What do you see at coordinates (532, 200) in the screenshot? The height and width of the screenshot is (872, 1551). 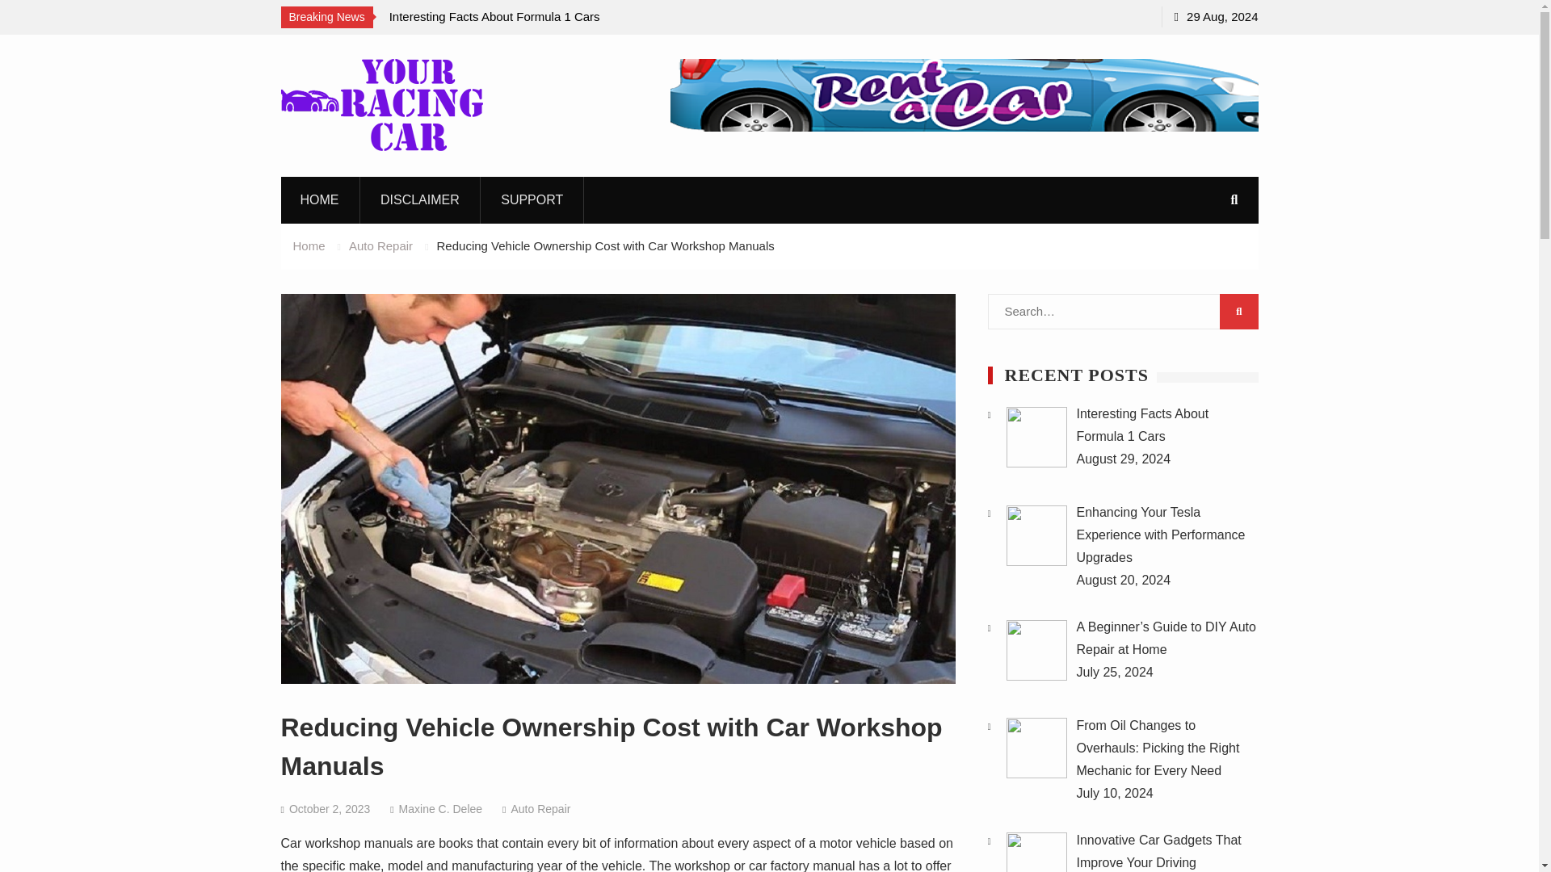 I see `SUPPORT` at bounding box center [532, 200].